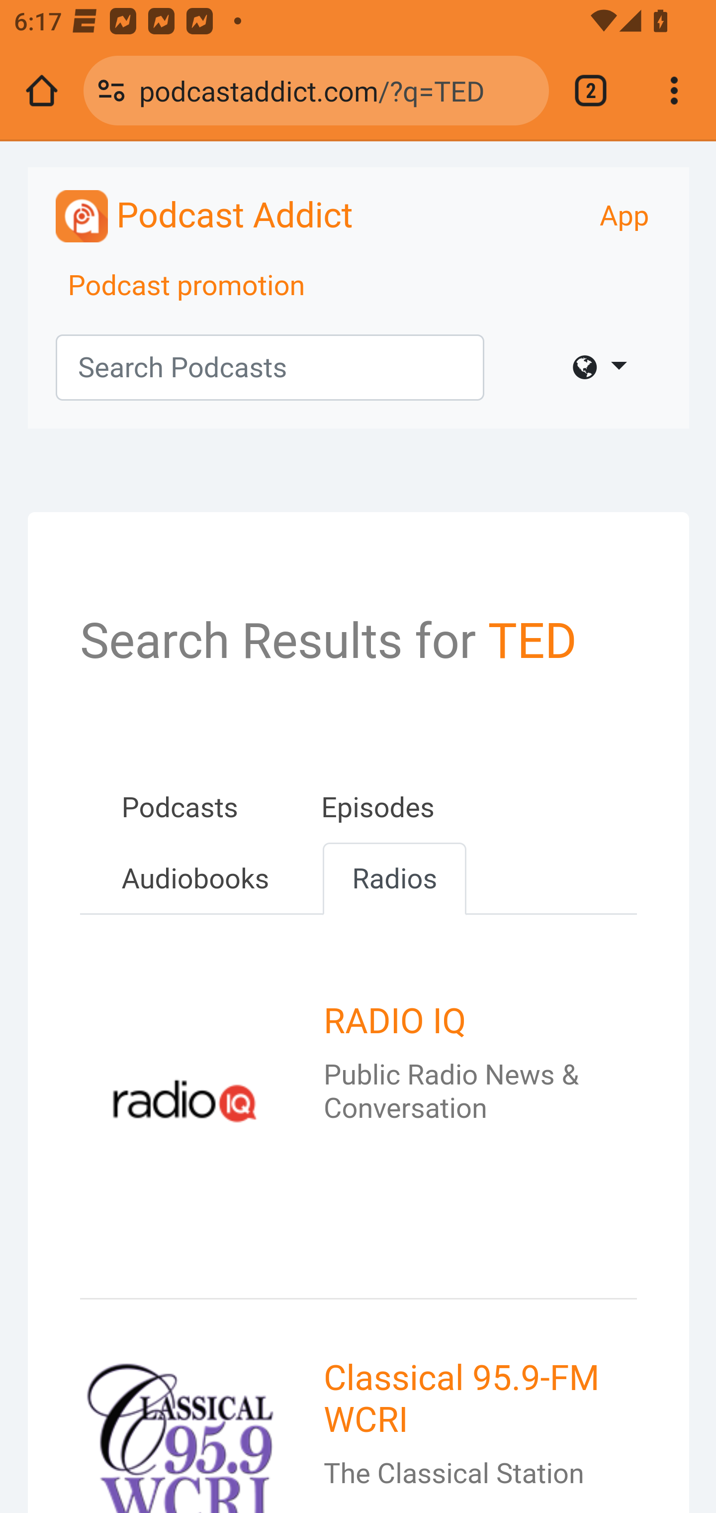 Image resolution: width=716 pixels, height=1513 pixels. I want to click on Episodes, so click(377, 807).